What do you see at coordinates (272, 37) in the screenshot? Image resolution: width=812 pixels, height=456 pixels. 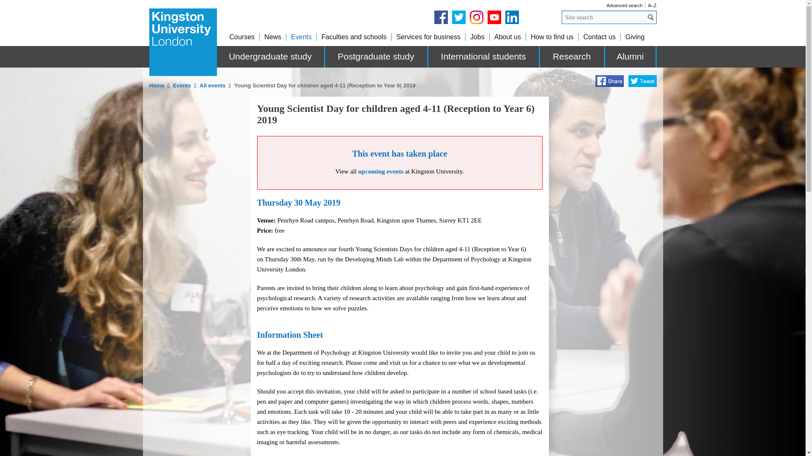 I see `News` at bounding box center [272, 37].